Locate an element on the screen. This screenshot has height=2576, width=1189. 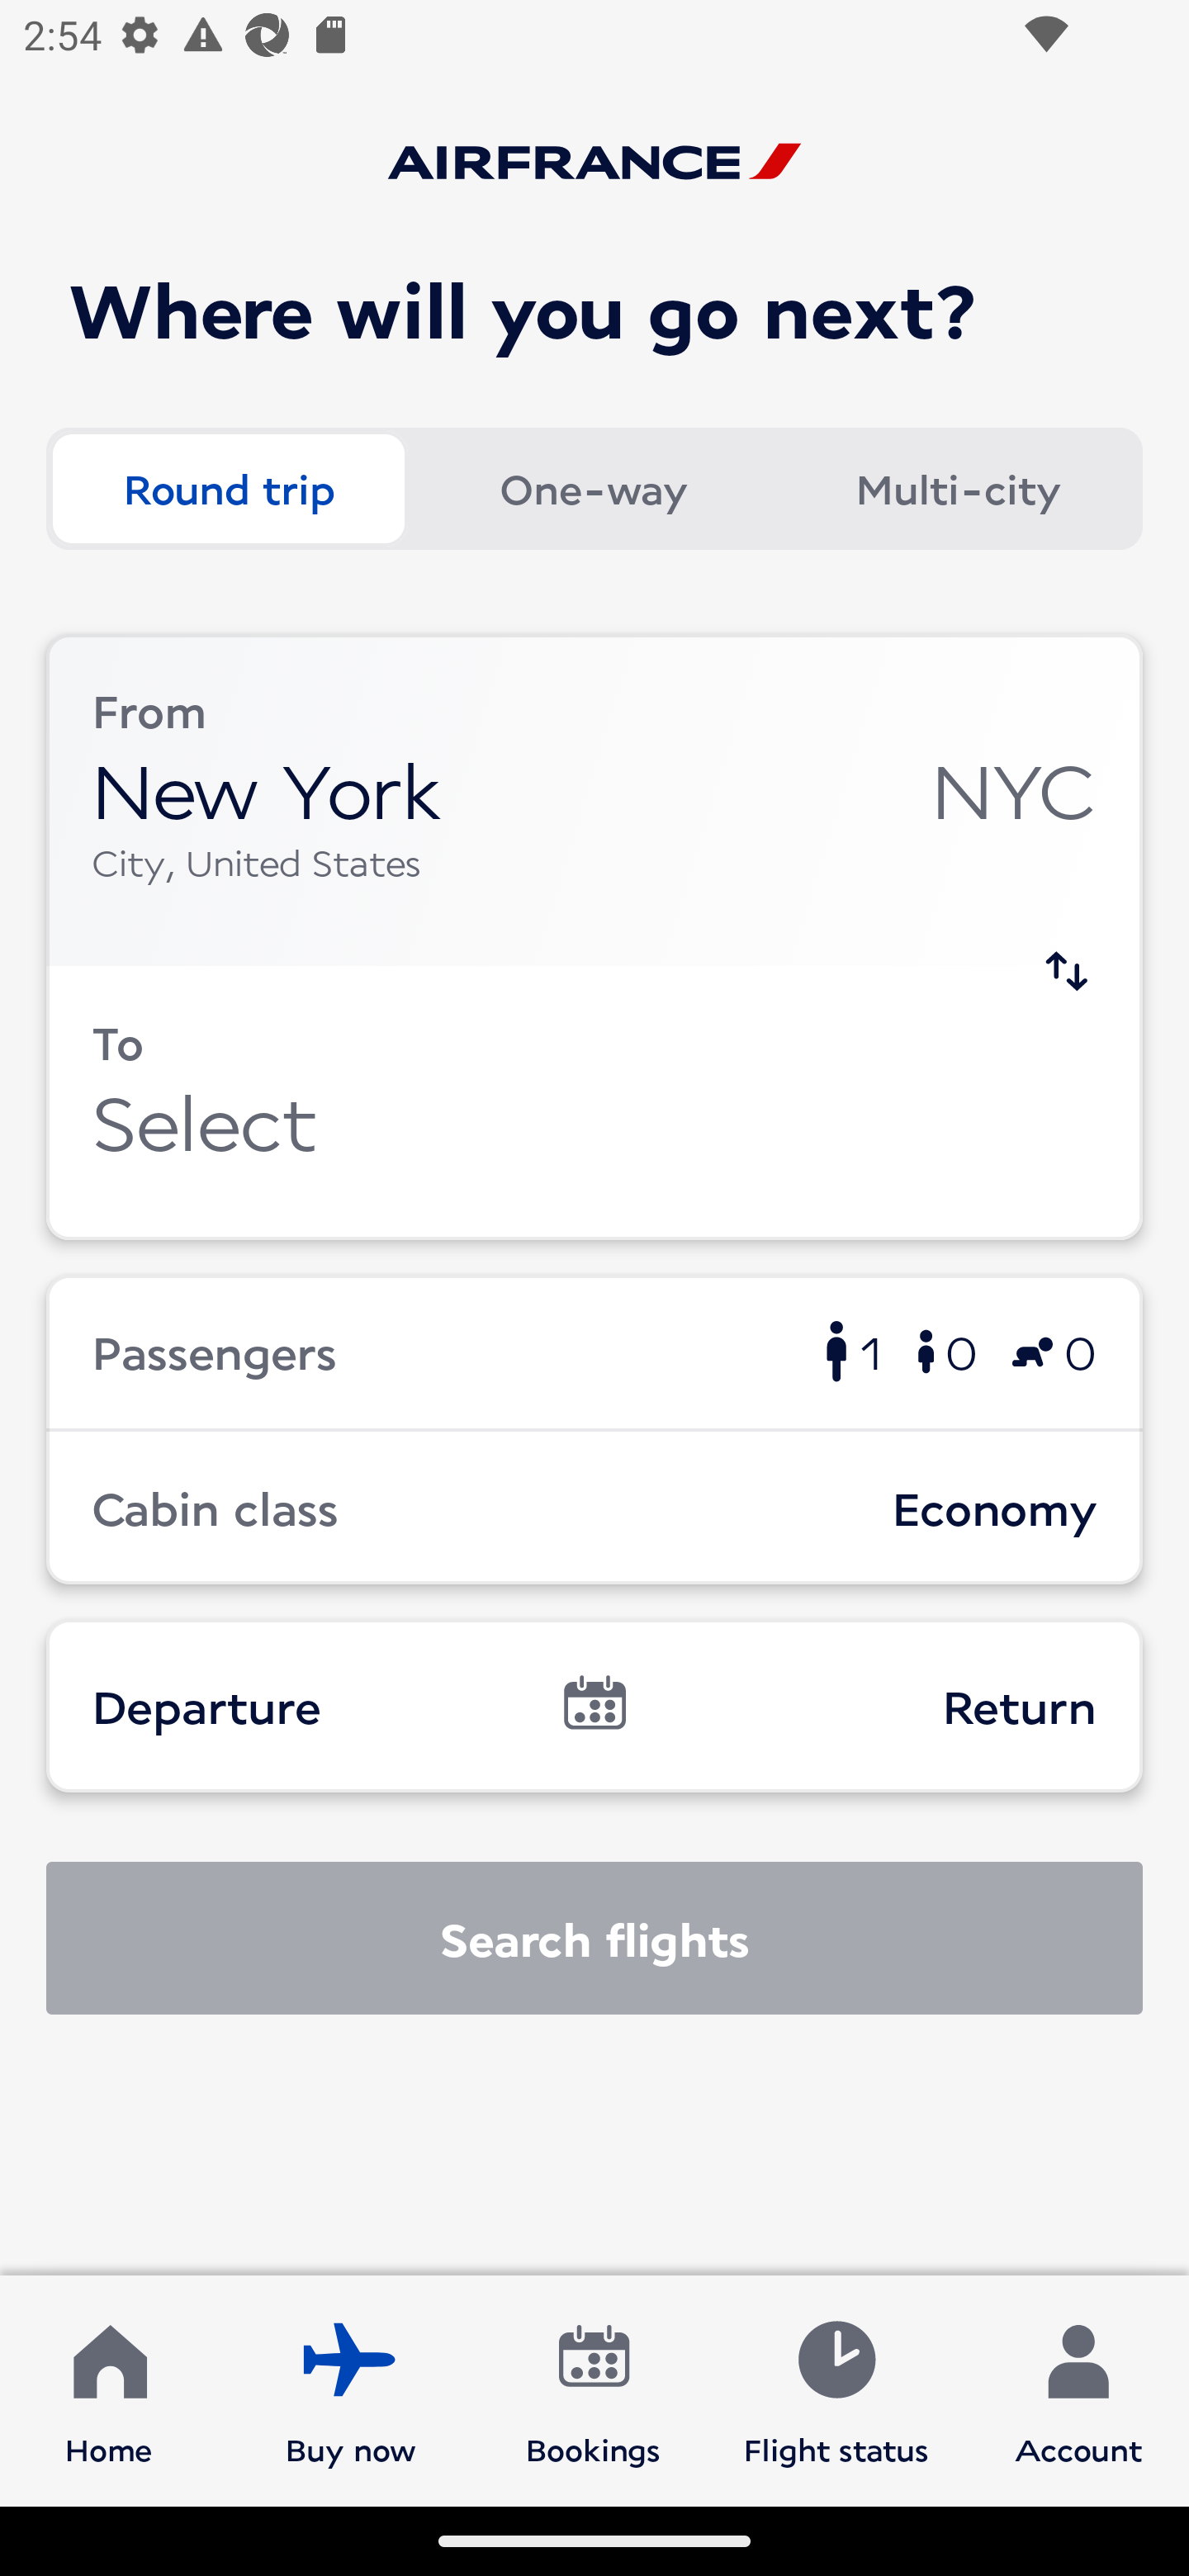
One-way is located at coordinates (593, 489).